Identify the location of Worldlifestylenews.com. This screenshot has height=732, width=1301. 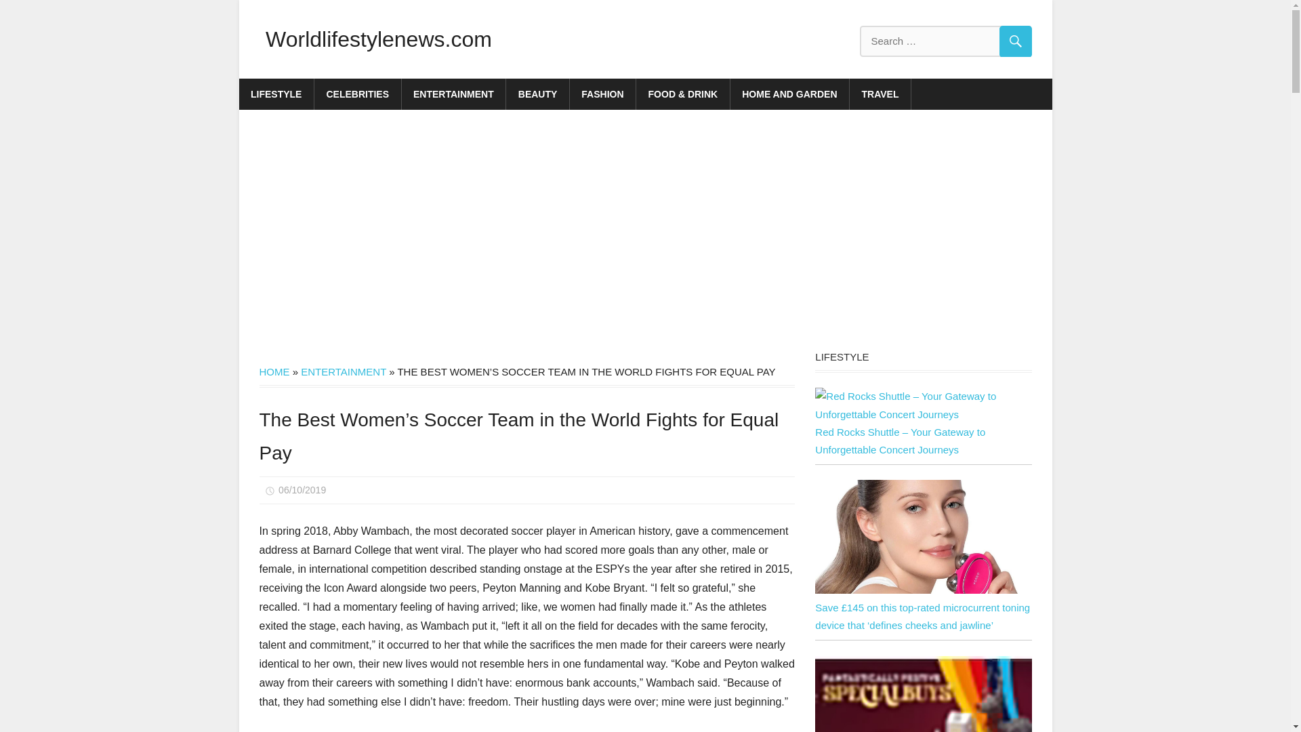
(378, 39).